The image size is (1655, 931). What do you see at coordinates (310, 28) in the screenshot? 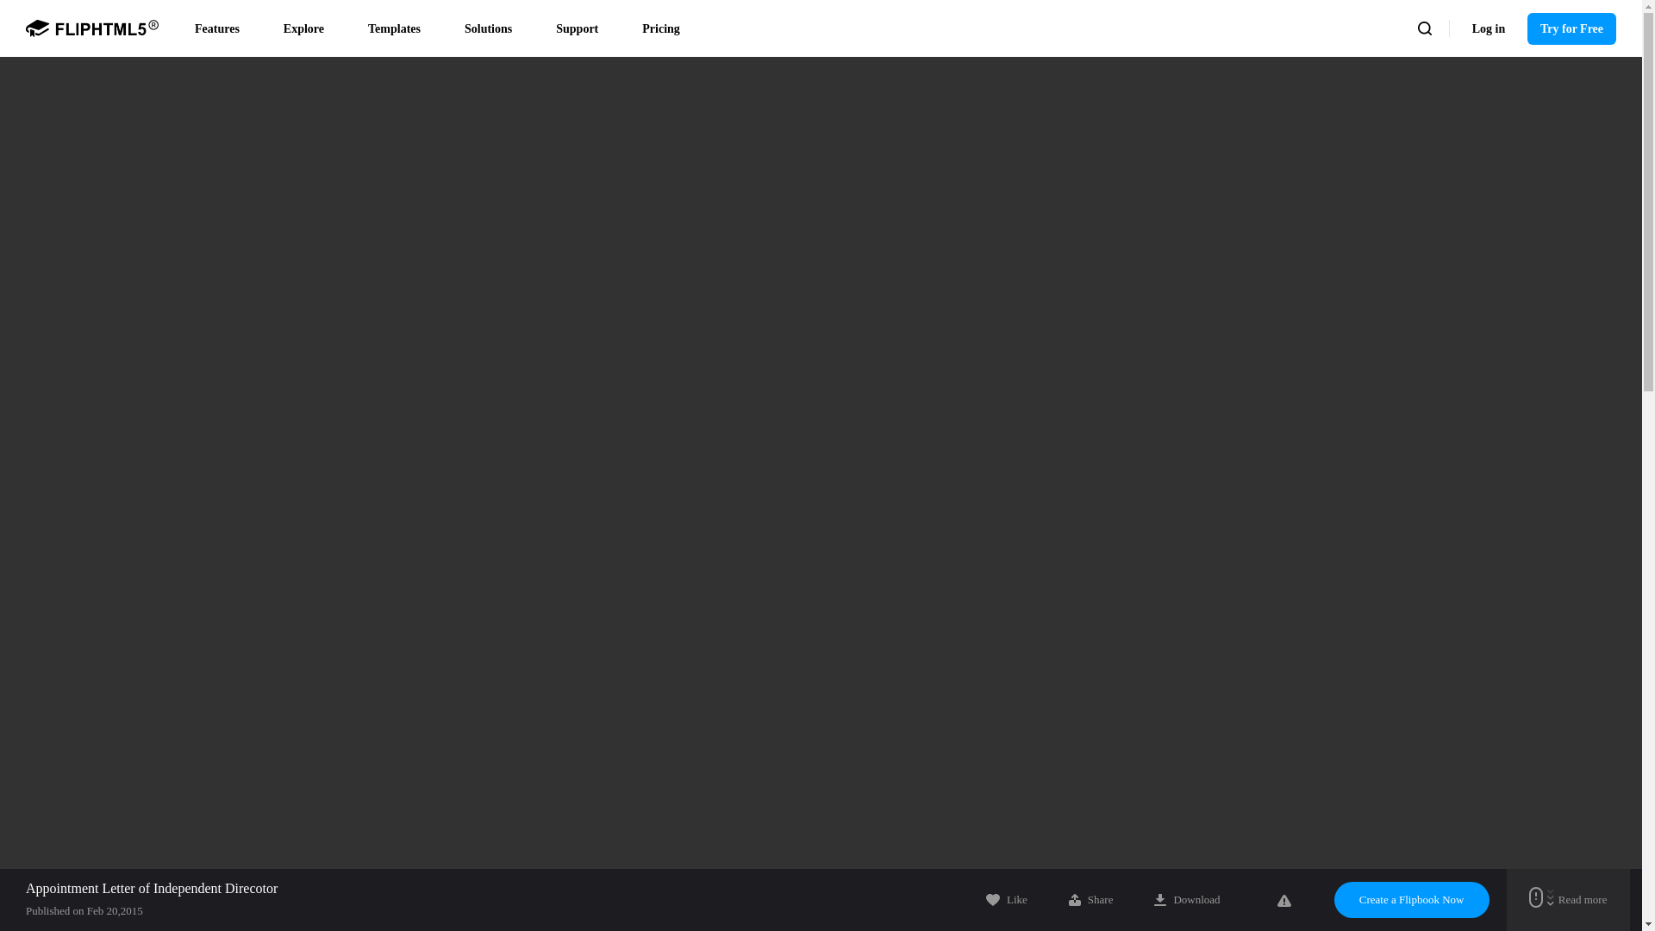
I see `Explore` at bounding box center [310, 28].